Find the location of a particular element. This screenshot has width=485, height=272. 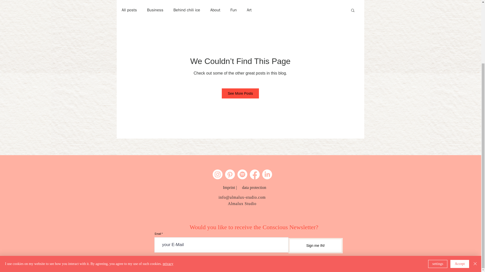

Behind chili ice is located at coordinates (186, 10).